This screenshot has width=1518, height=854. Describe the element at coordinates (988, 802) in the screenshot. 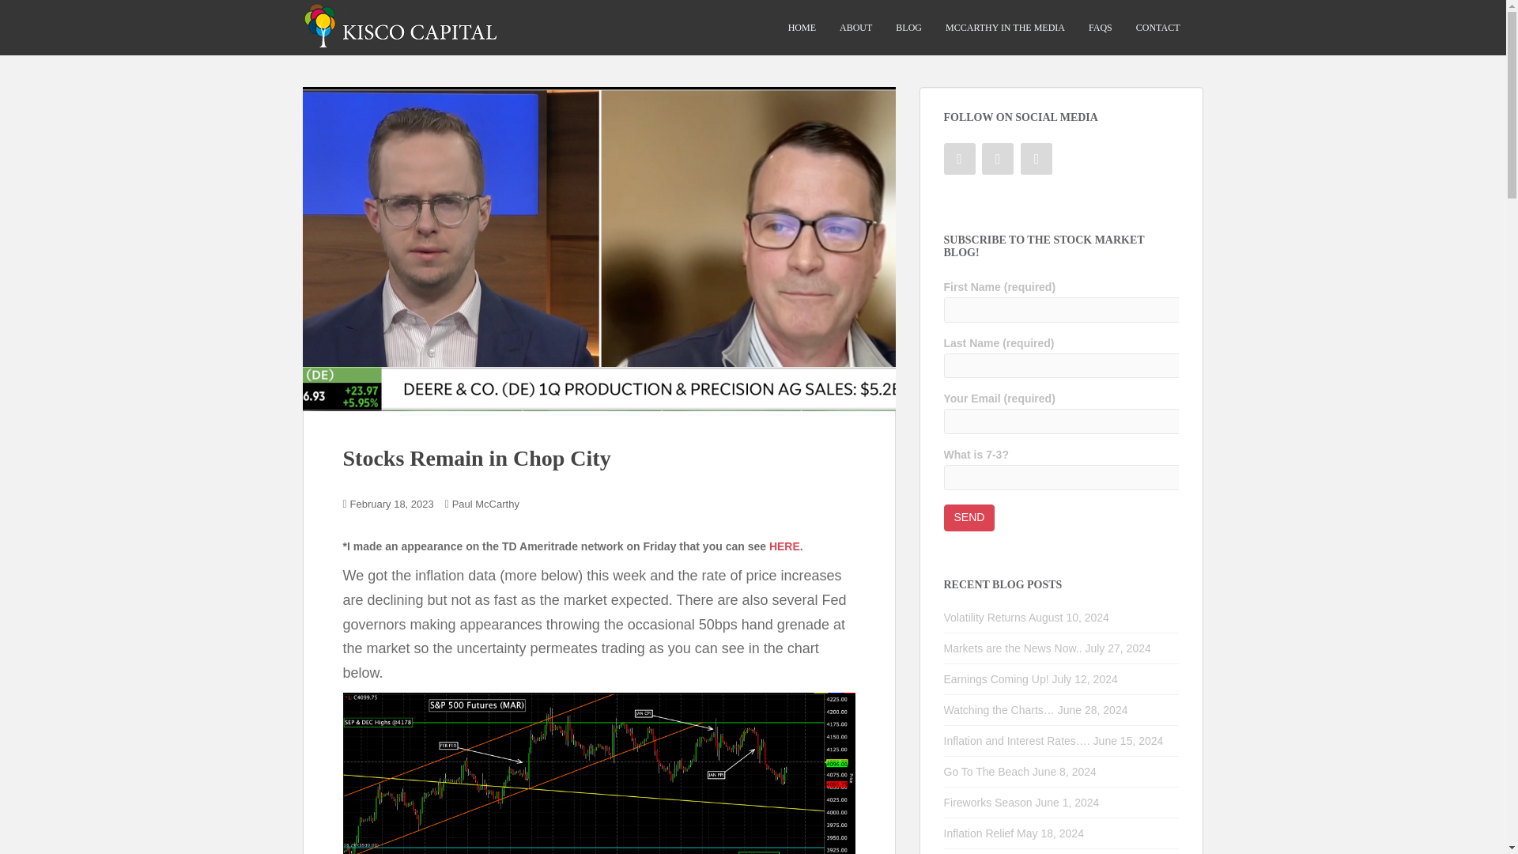

I see `Fireworks Season` at that location.